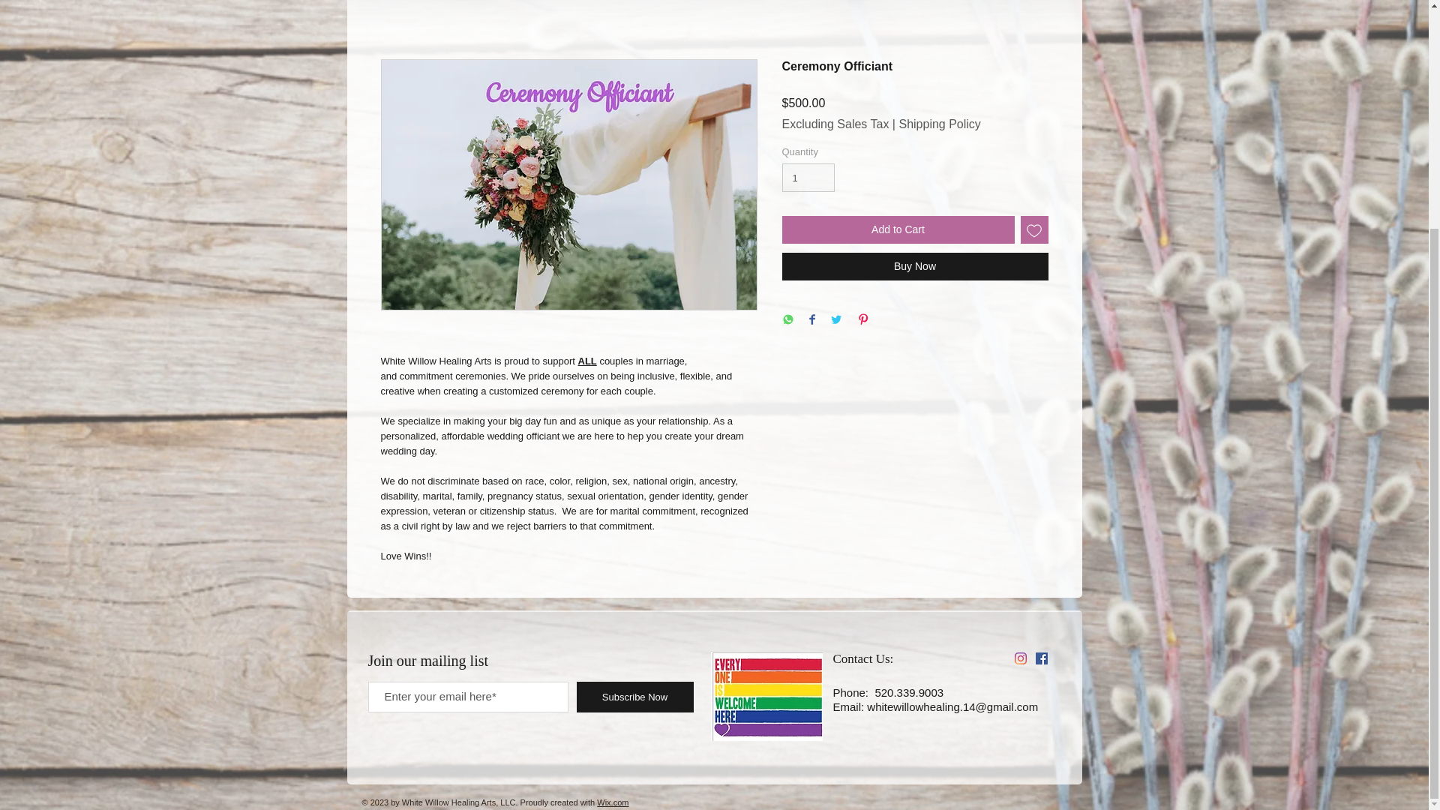 The height and width of the screenshot is (810, 1440). What do you see at coordinates (634, 697) in the screenshot?
I see `Subscribe Now` at bounding box center [634, 697].